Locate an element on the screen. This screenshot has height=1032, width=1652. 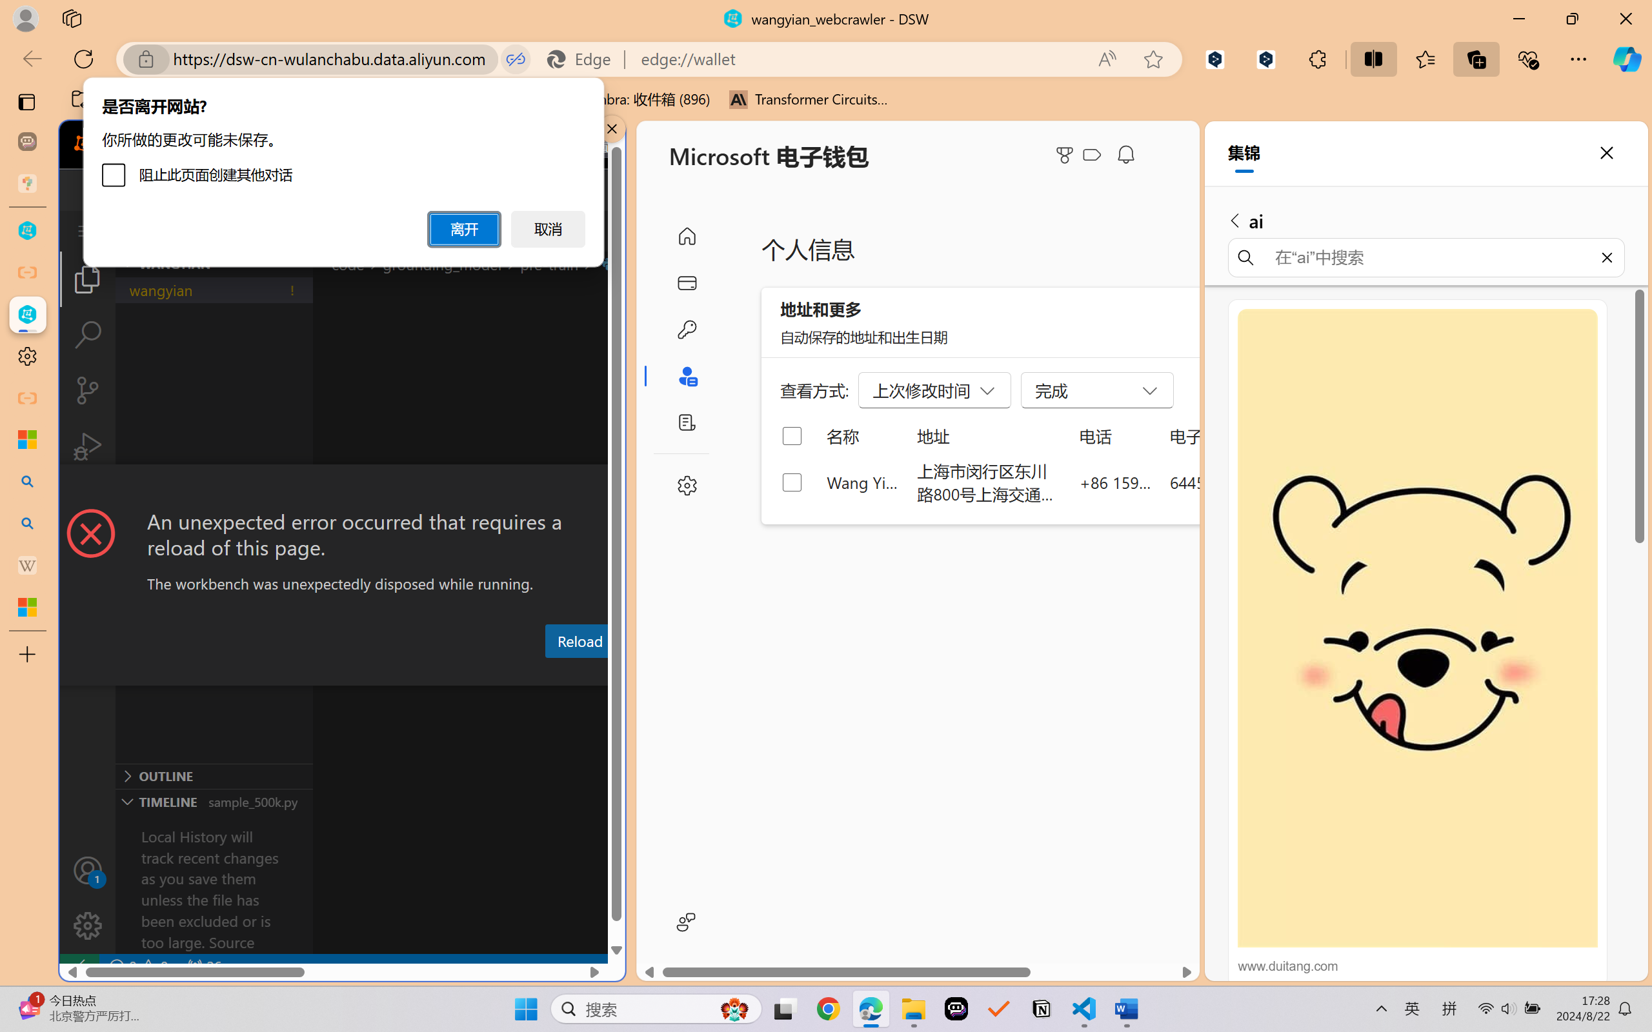
Terminal (Ctrl+`) is located at coordinates (658, 673).